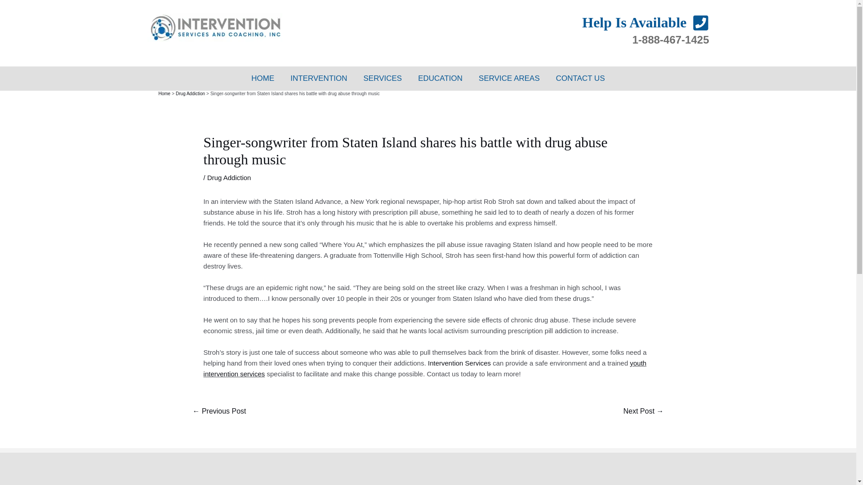 This screenshot has width=863, height=485. Describe the element at coordinates (318, 78) in the screenshot. I see `INTERVENTION` at that location.